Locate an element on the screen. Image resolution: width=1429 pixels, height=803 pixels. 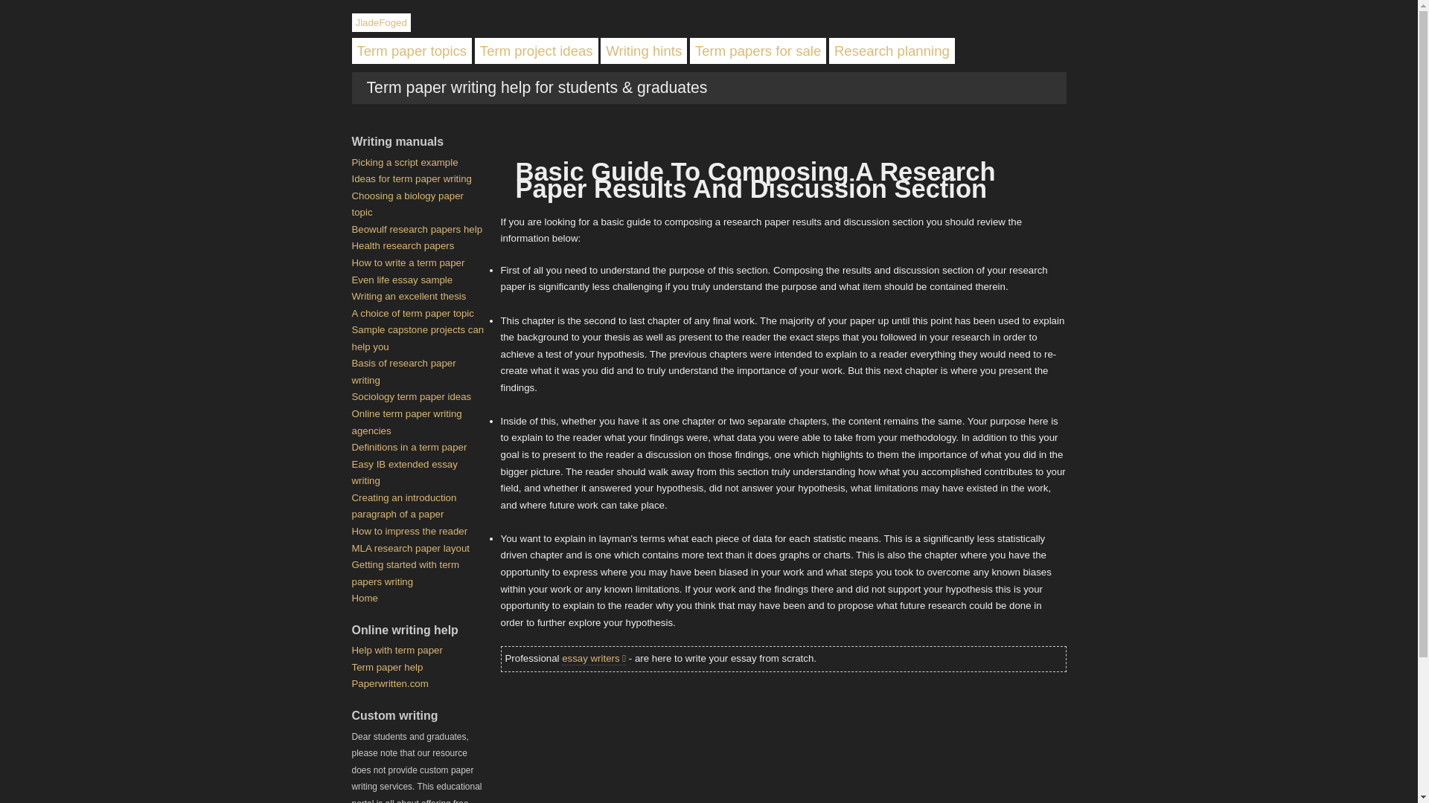
Useful Tips On How To Find A Sample Of A Term Paper is located at coordinates (404, 162).